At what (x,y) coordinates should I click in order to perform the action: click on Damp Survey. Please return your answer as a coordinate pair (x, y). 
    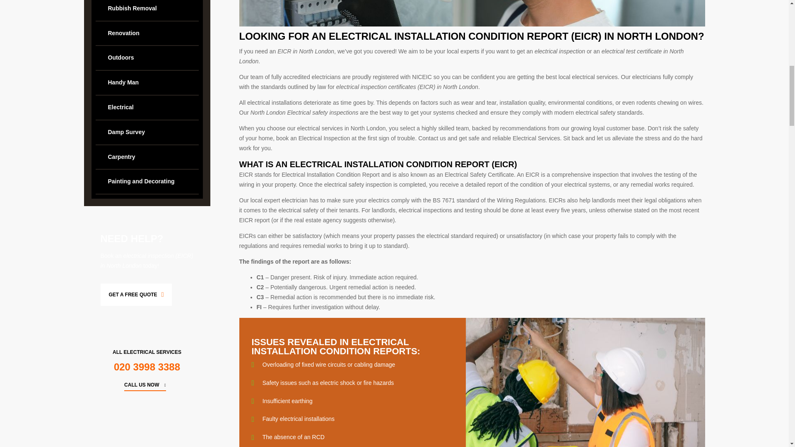
    Looking at the image, I should click on (147, 132).